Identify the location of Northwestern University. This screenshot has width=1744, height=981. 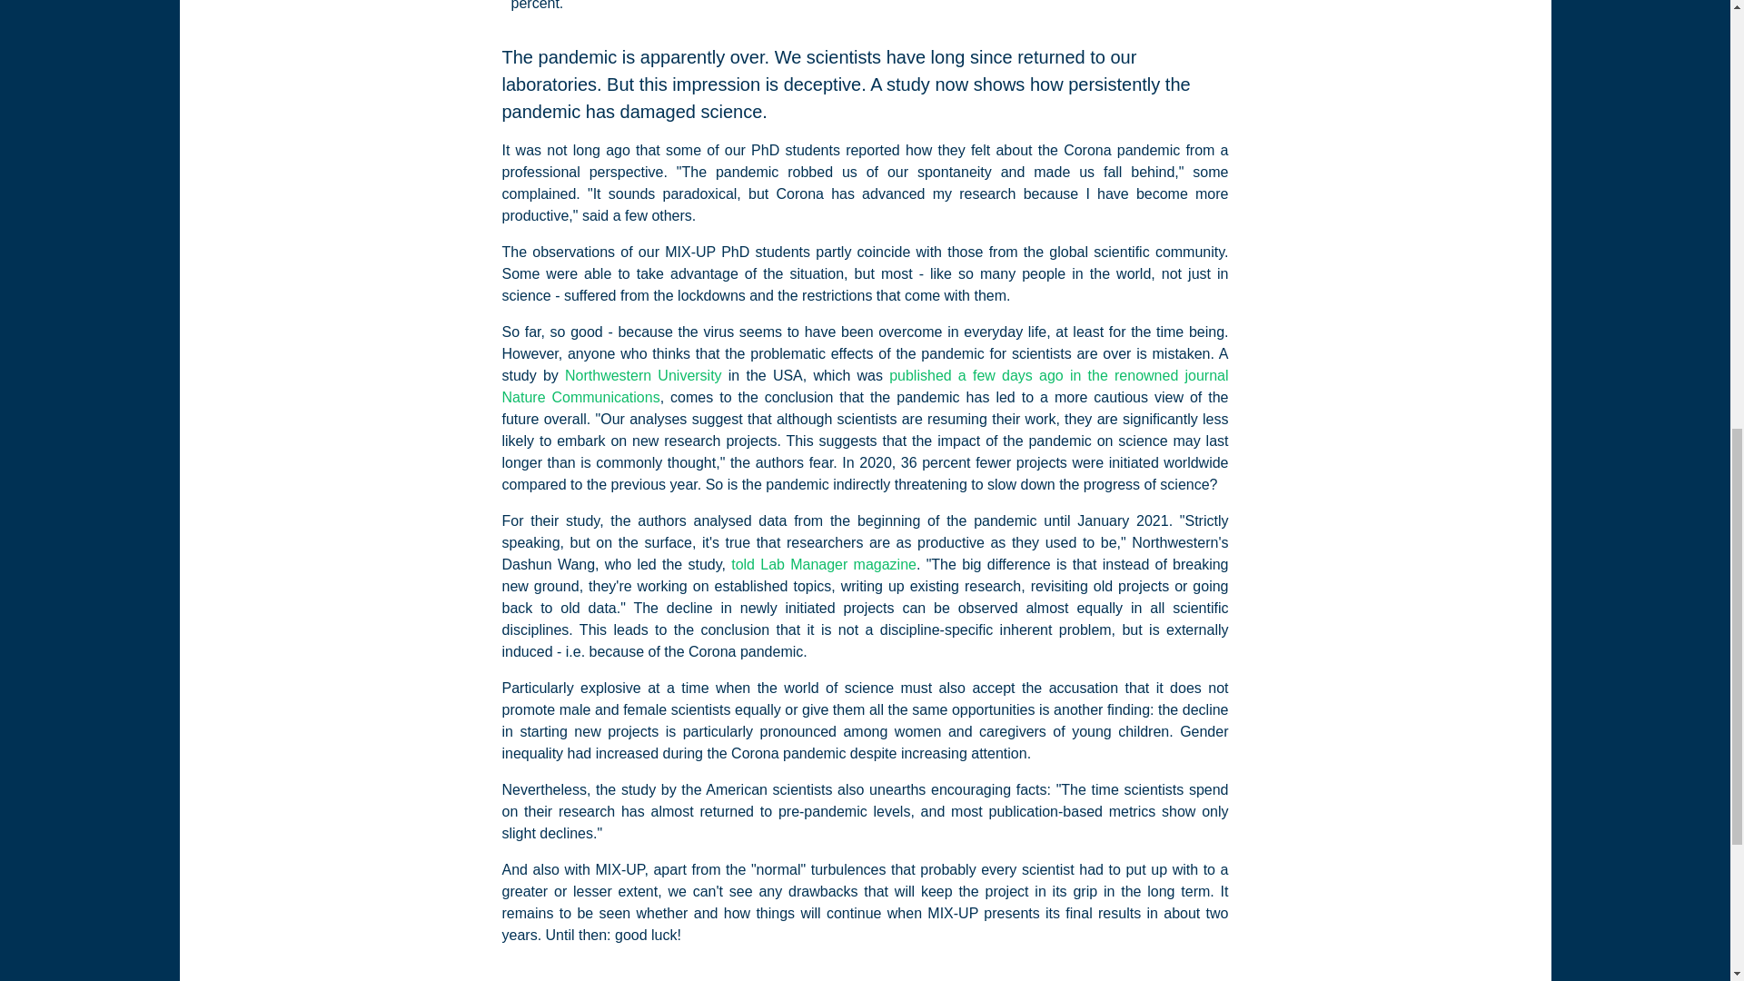
(643, 374).